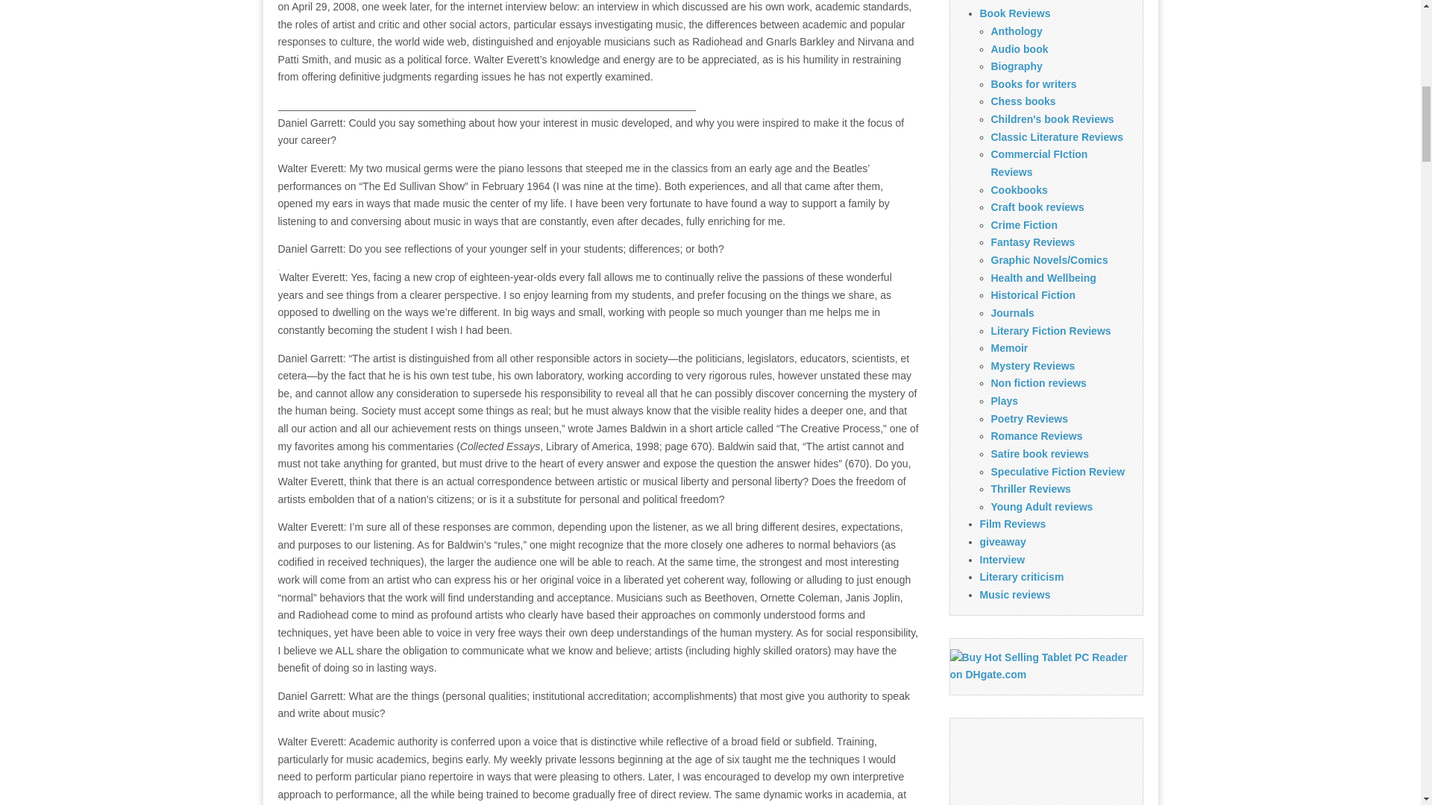  I want to click on Biography, so click(1016, 66).